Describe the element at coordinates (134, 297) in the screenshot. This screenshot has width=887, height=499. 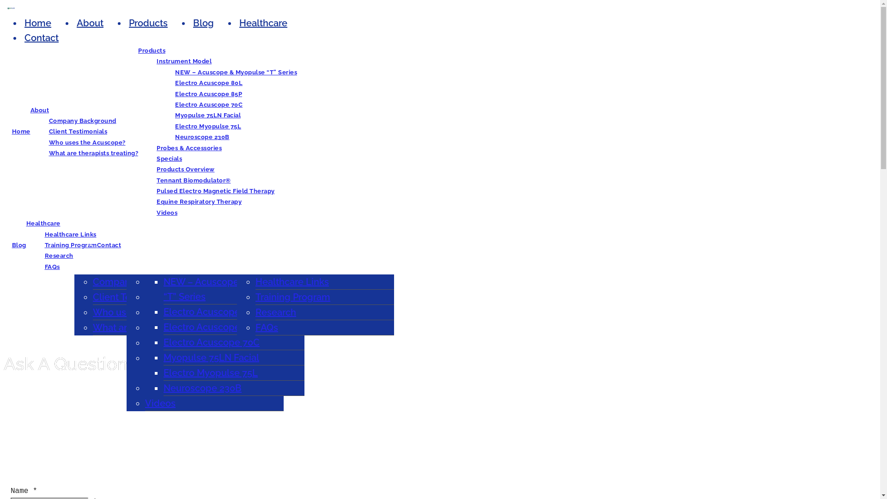
I see `Client Testimonials` at that location.